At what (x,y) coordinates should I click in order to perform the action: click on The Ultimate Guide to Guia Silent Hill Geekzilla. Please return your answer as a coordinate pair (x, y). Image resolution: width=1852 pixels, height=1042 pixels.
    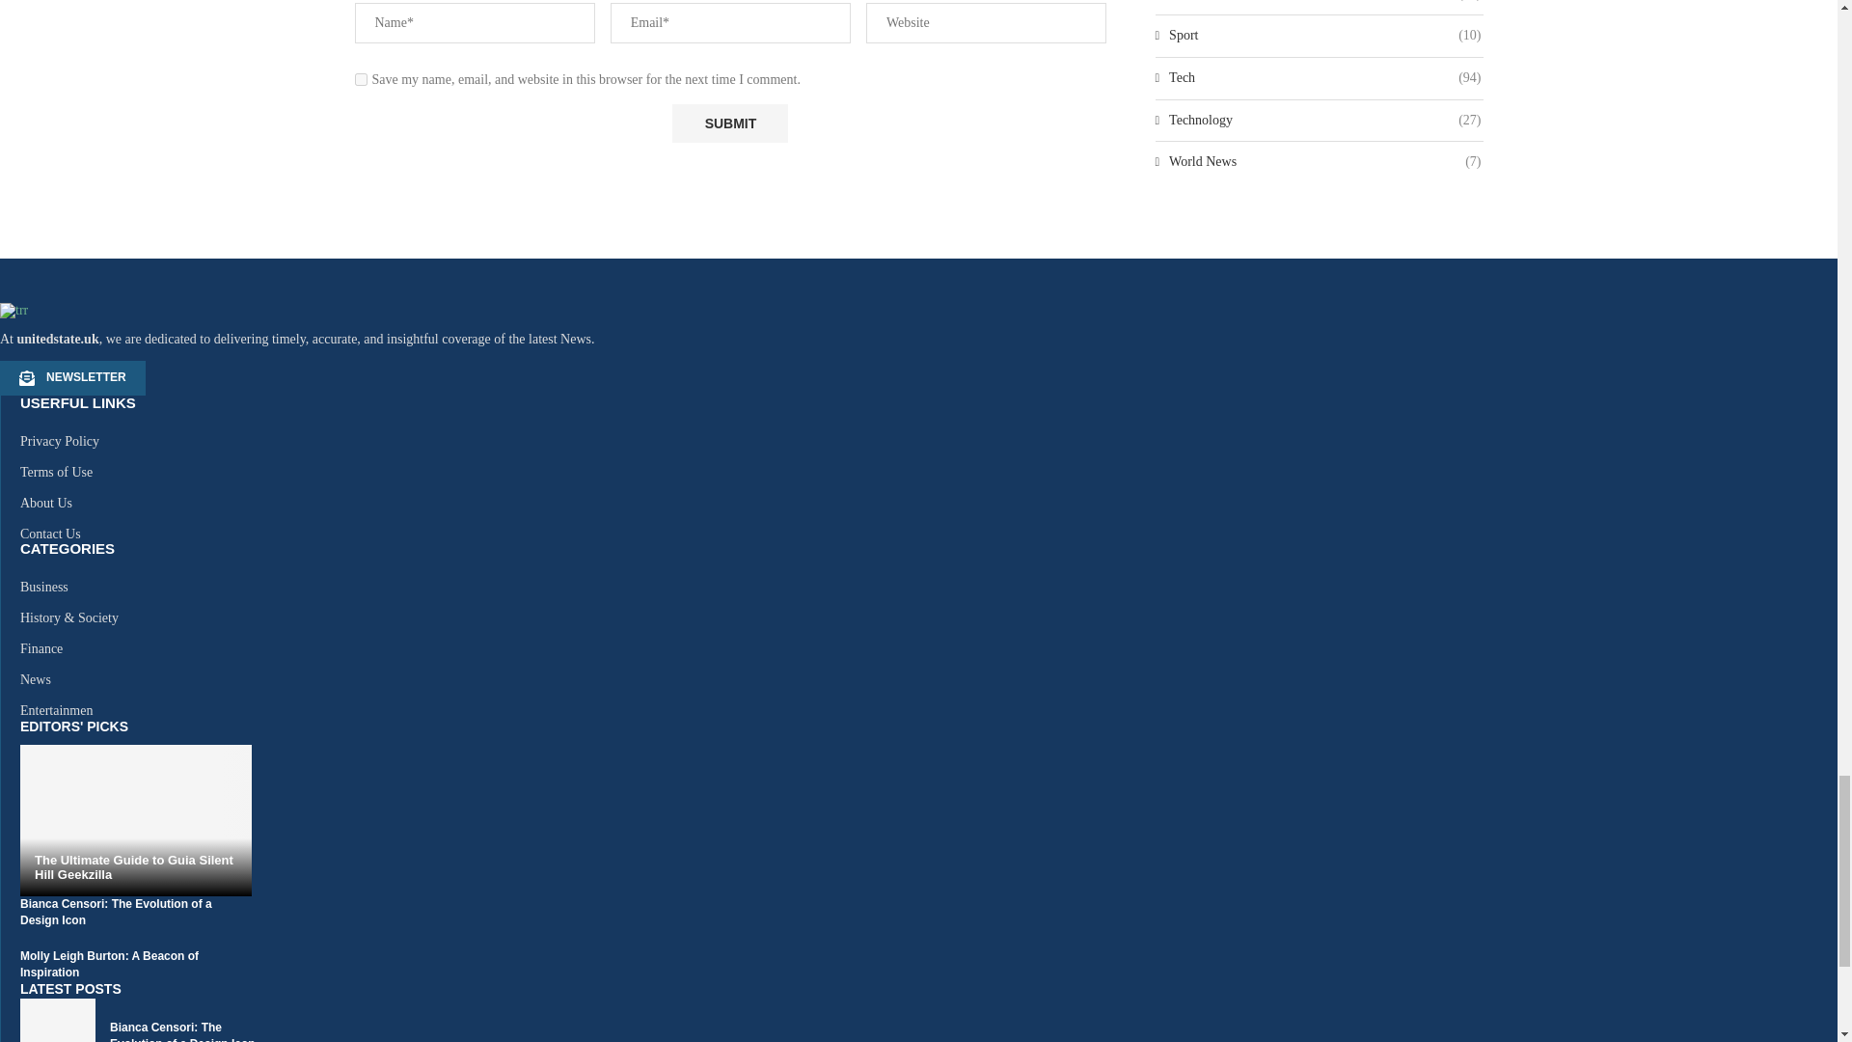
    Looking at the image, I should click on (136, 820).